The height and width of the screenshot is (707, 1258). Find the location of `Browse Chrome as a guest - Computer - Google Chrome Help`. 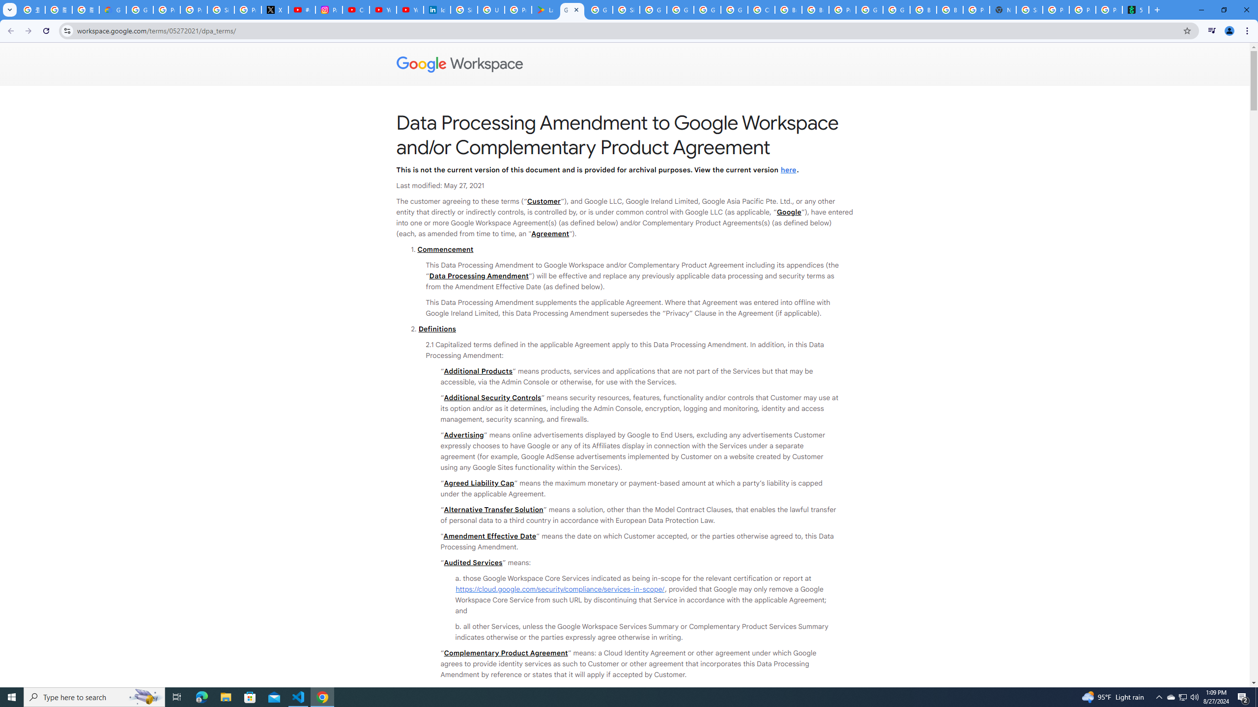

Browse Chrome as a guest - Computer - Google Chrome Help is located at coordinates (923, 10).